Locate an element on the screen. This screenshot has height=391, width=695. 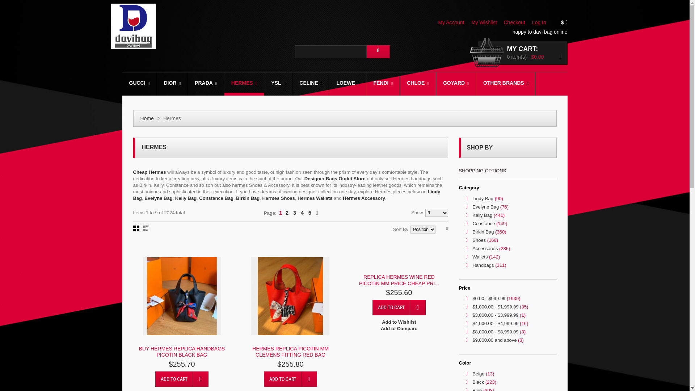
Hermes Shoes is located at coordinates (278, 198).